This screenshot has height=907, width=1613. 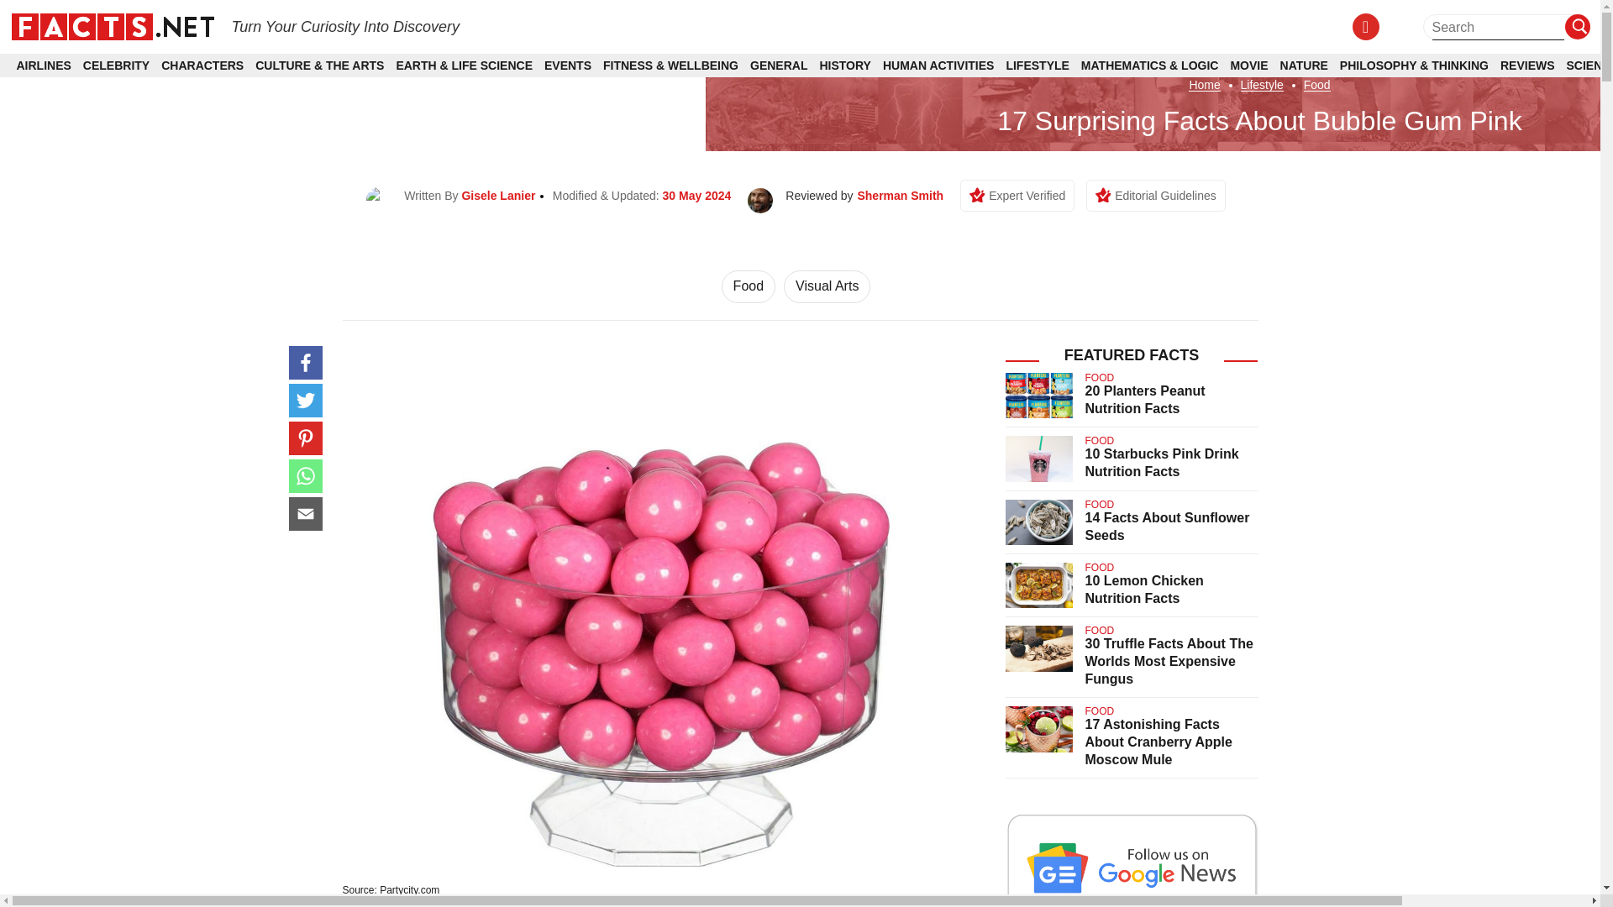 What do you see at coordinates (1144, 590) in the screenshot?
I see `10 Lemon Chicken Nutrition Facts ` at bounding box center [1144, 590].